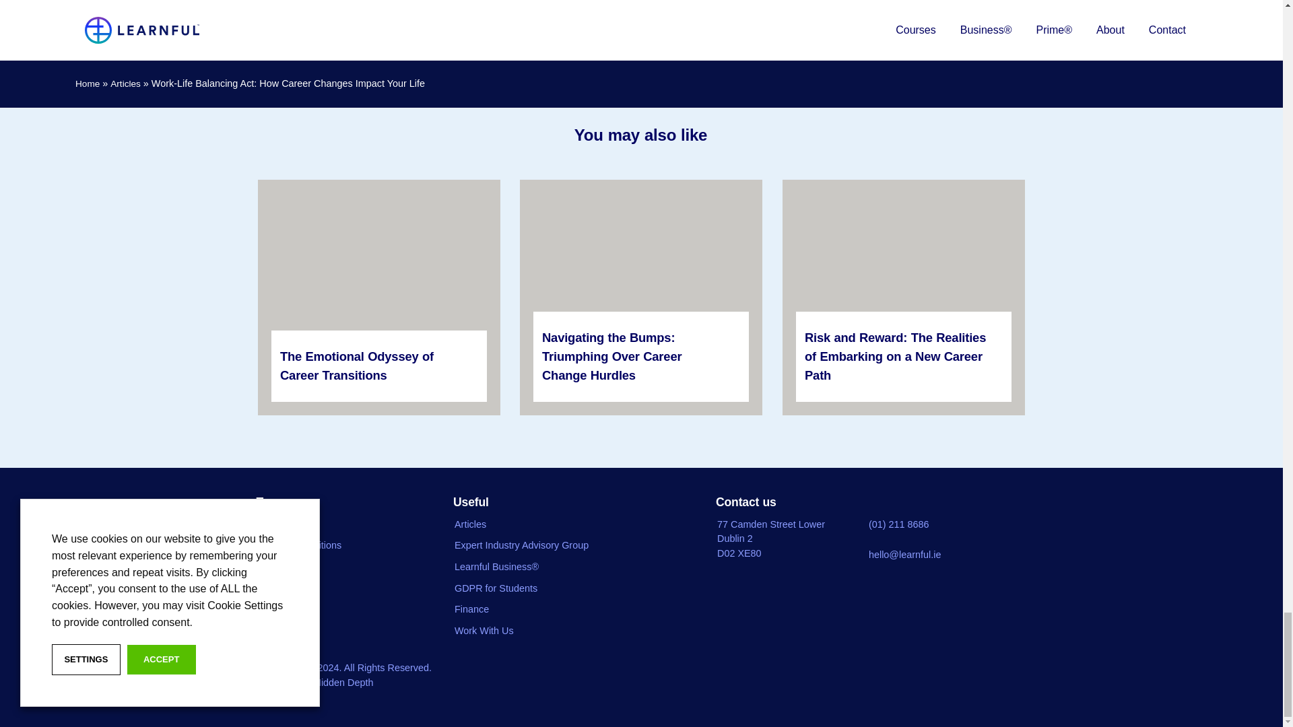 Image resolution: width=1293 pixels, height=727 pixels. I want to click on Finance, so click(541, 610).